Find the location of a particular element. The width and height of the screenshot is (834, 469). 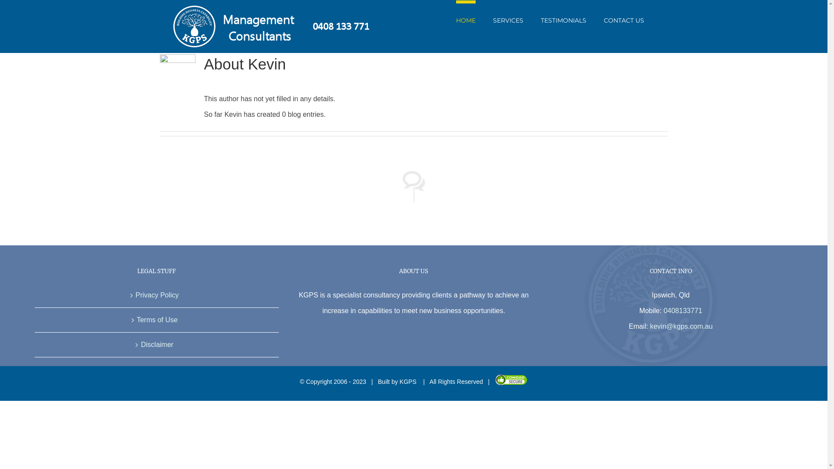

Terms of Use is located at coordinates (157, 320).